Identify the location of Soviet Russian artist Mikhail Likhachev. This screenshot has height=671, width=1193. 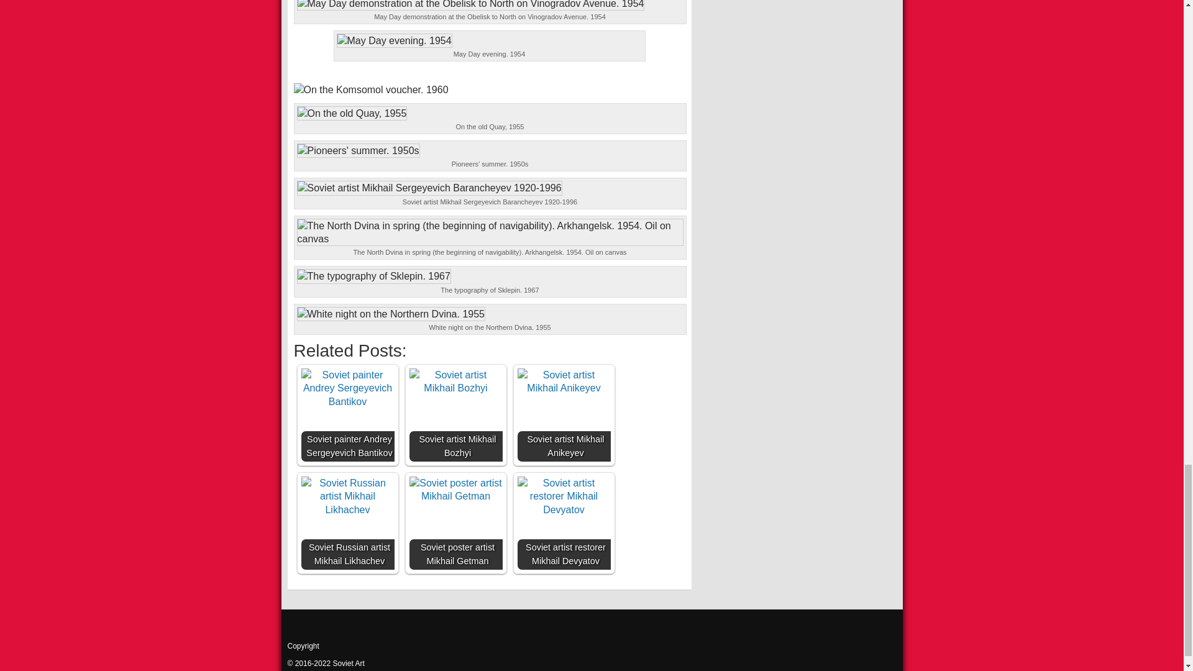
(347, 523).